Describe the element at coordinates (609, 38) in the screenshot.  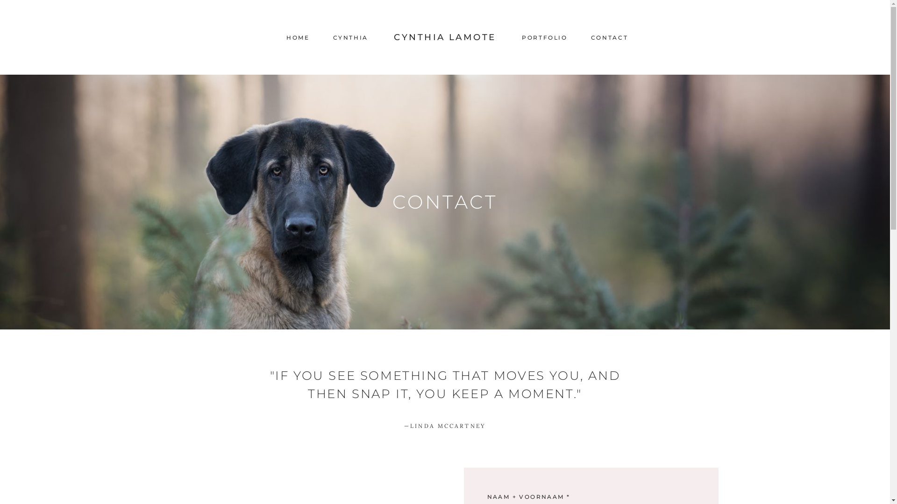
I see `CONTACT` at that location.